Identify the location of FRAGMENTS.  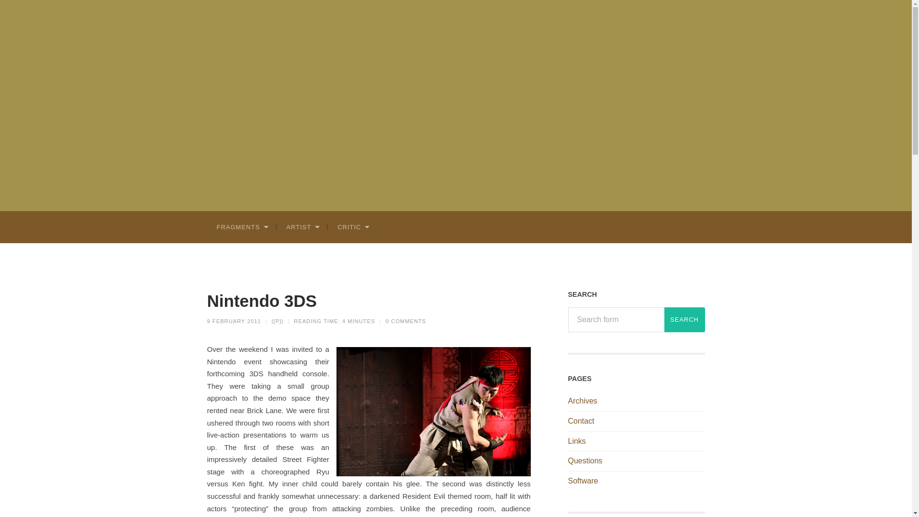
(241, 226).